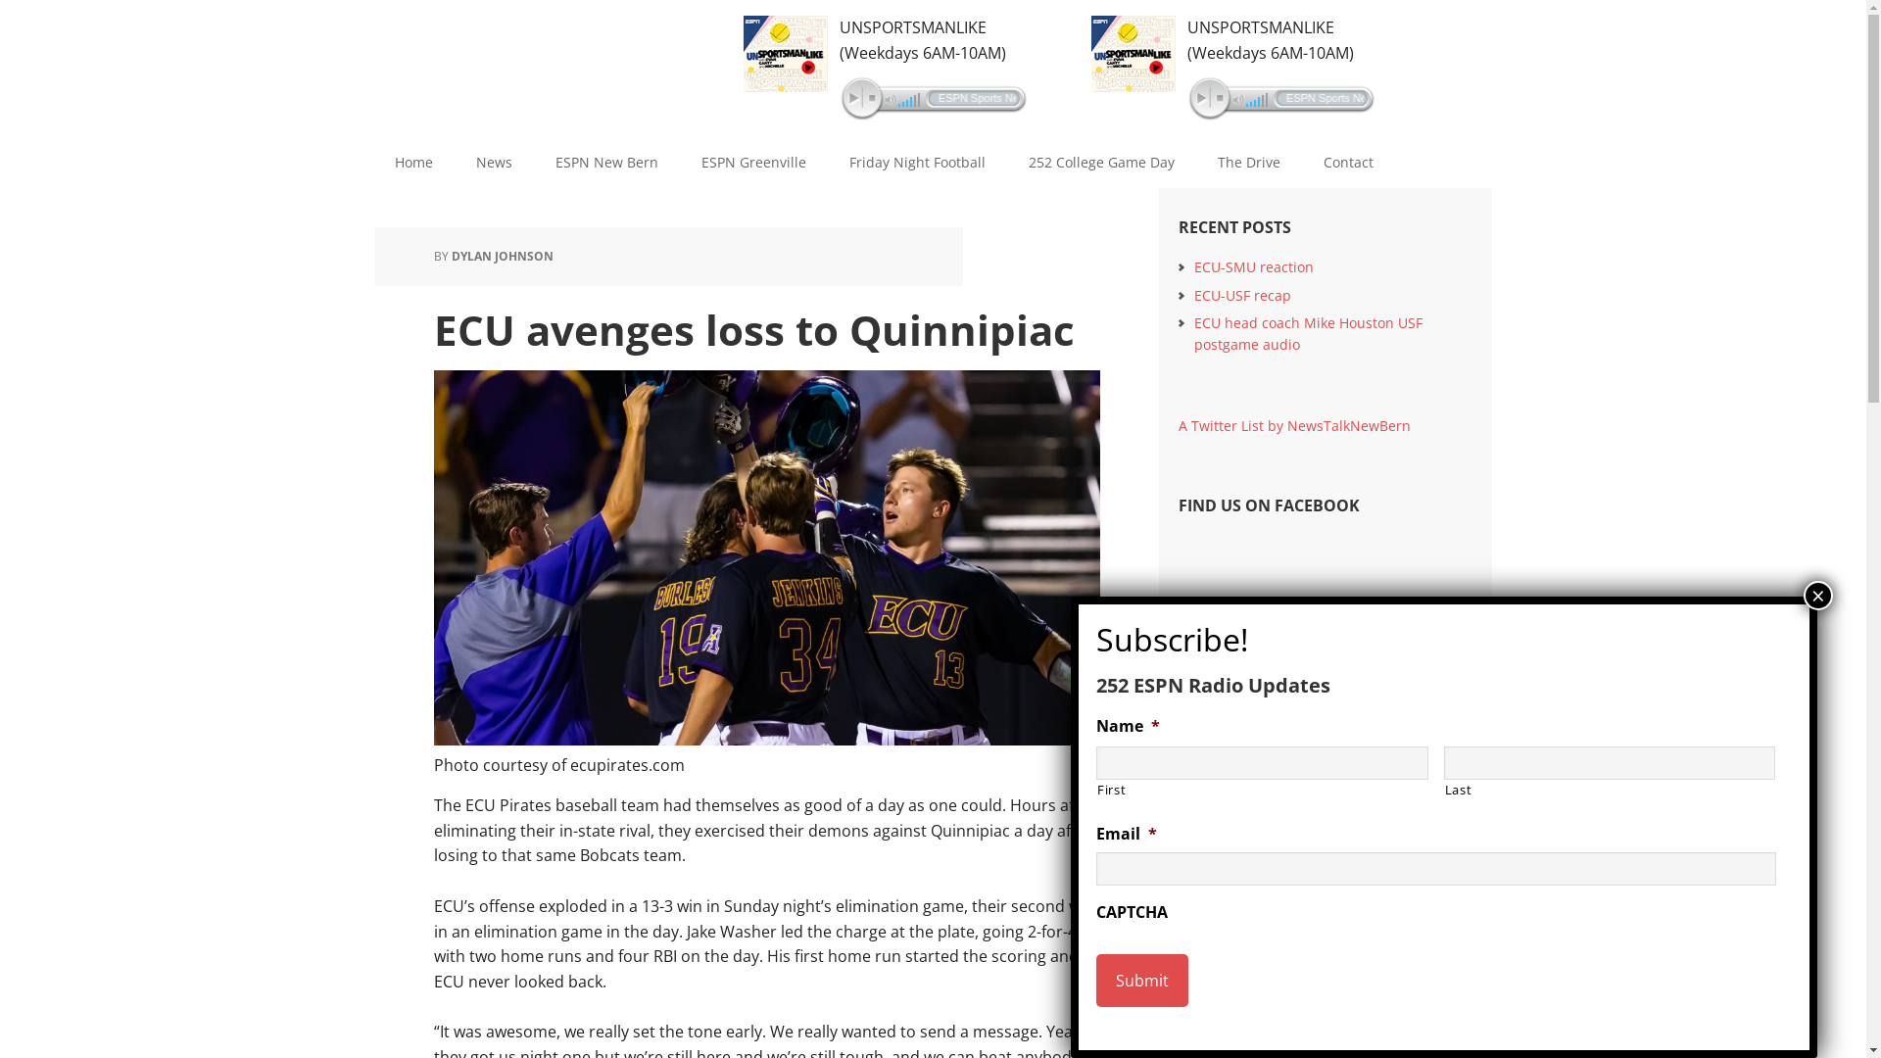 The height and width of the screenshot is (1058, 1881). What do you see at coordinates (1320, 803) in the screenshot?
I see `Blackhawks lose Hall for season to ACL surgery` at bounding box center [1320, 803].